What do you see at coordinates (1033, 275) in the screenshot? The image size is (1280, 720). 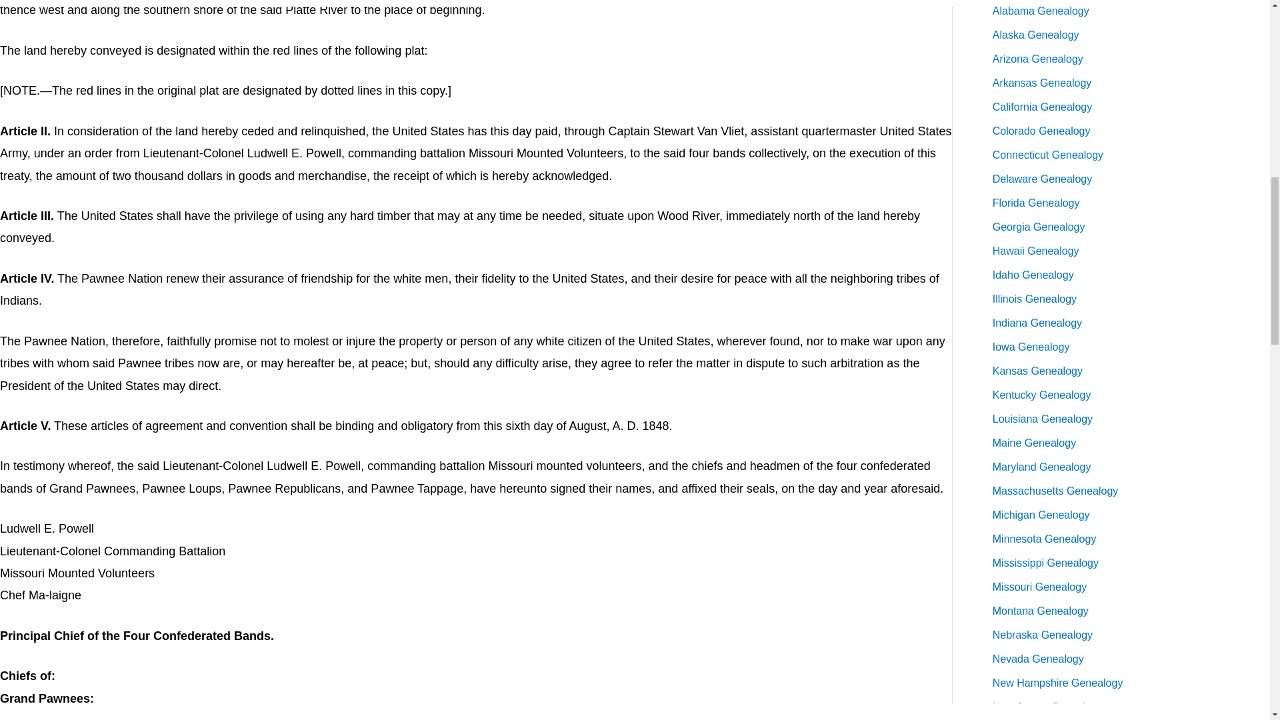 I see `Idaho Genealogy` at bounding box center [1033, 275].